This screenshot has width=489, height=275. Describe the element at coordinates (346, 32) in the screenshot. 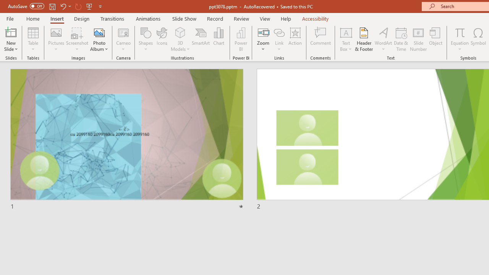

I see `Draw Horizontal Text Box` at that location.